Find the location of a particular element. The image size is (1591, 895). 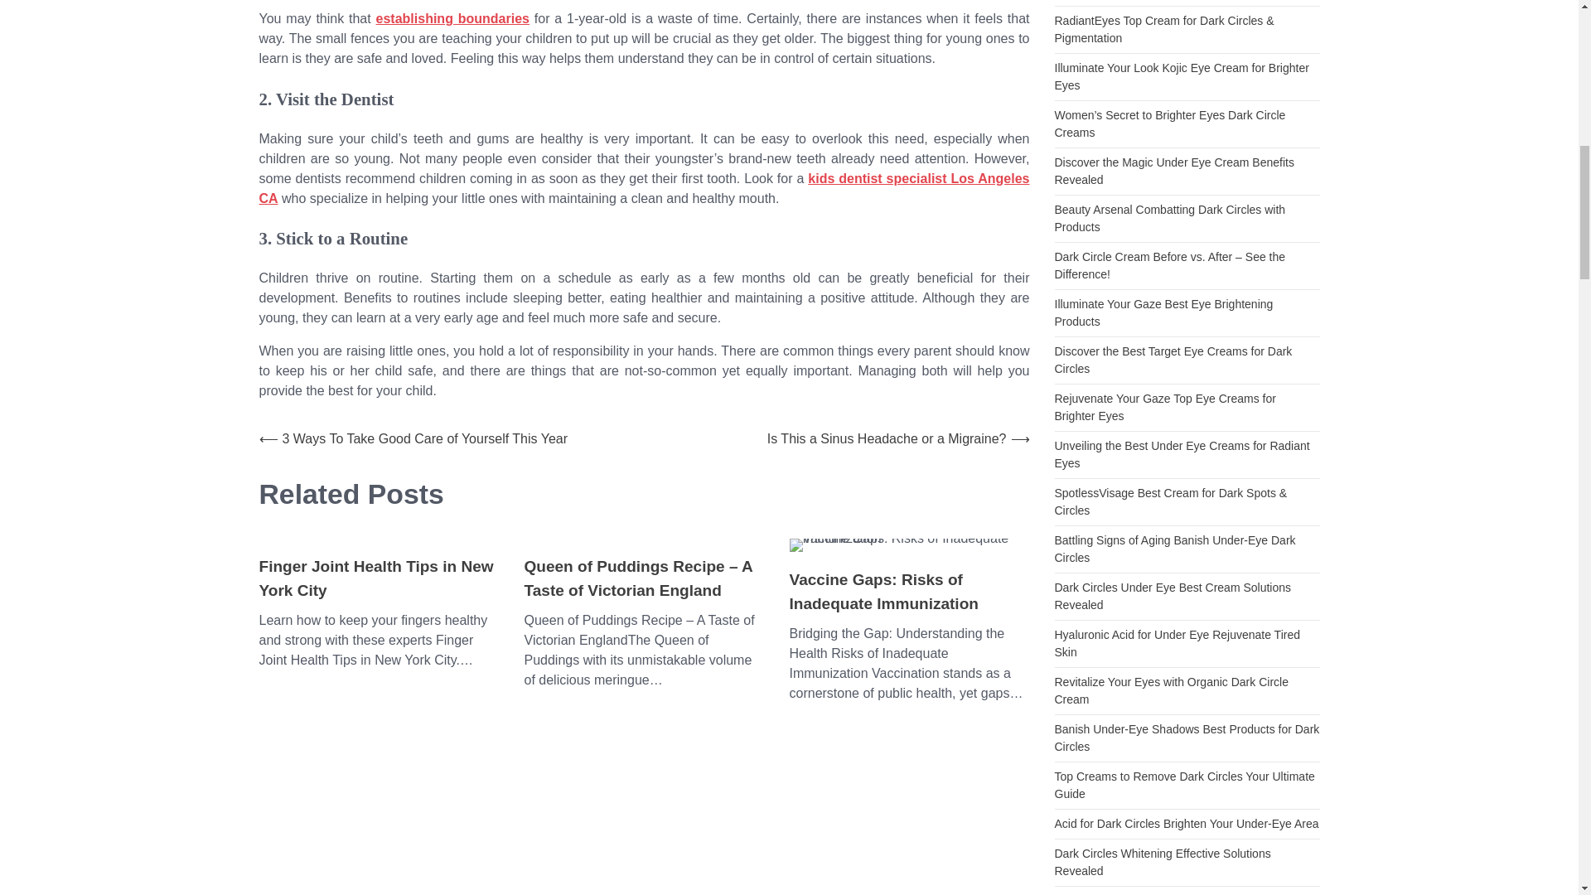

establishing boundaries is located at coordinates (452, 18).